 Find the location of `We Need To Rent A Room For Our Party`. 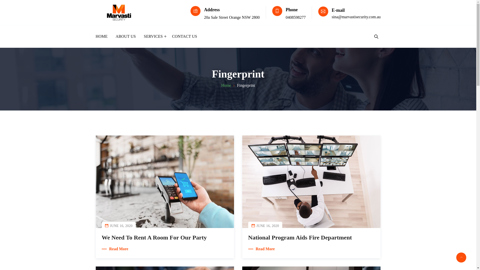

We Need To Rent A Room For Our Party is located at coordinates (154, 237).